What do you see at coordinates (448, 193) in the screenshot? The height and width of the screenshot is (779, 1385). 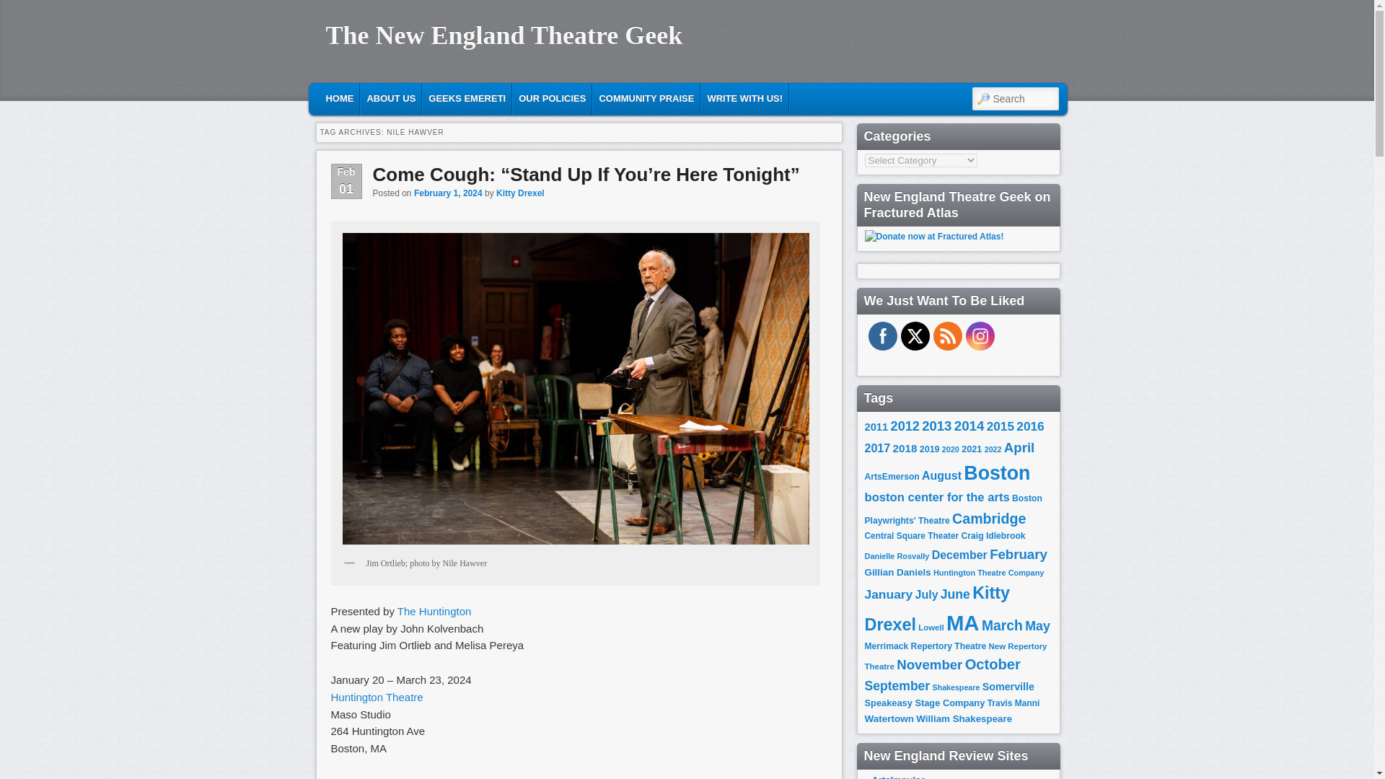 I see `3:58 pm` at bounding box center [448, 193].